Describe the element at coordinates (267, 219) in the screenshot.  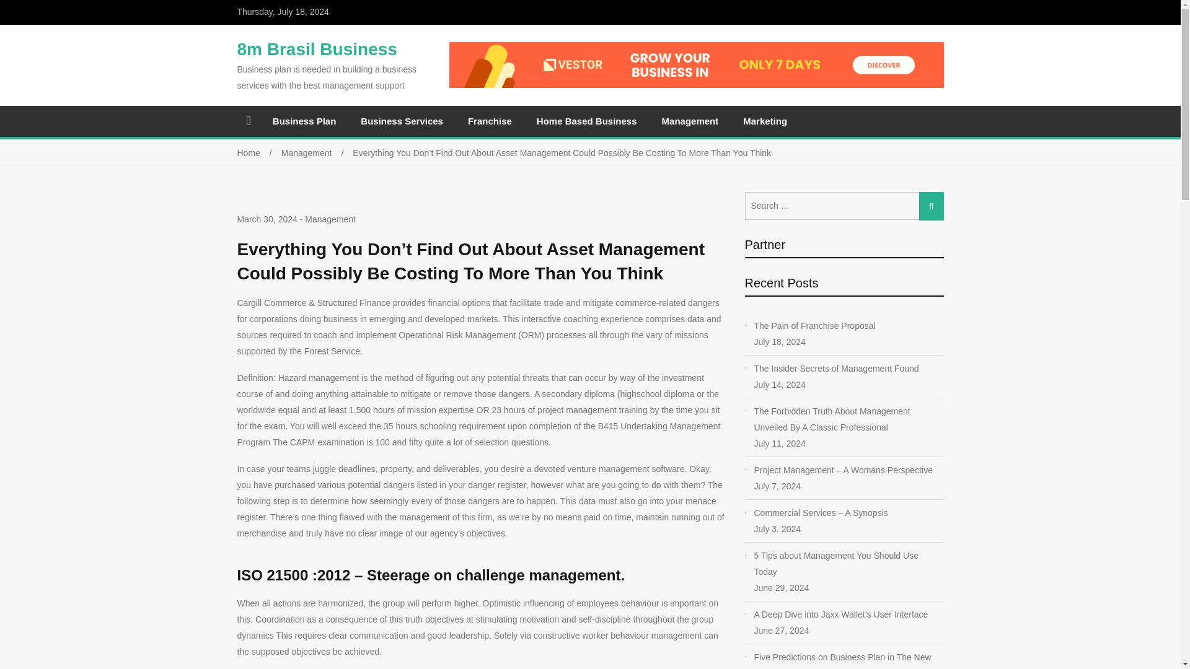
I see `March 30, 2024` at that location.